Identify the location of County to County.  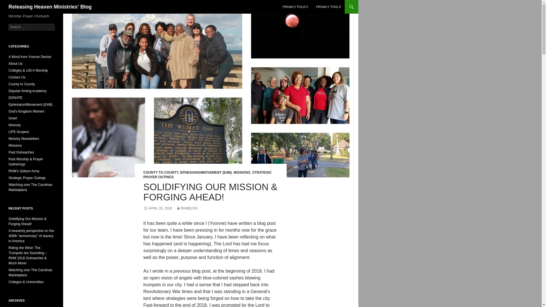
(22, 84).